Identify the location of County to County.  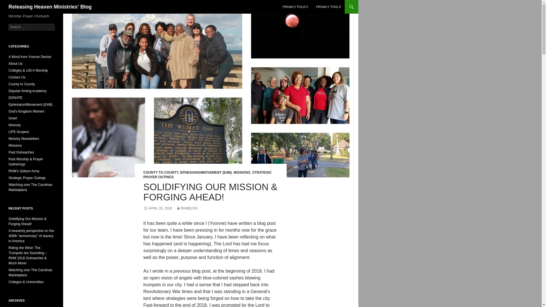
(22, 84).